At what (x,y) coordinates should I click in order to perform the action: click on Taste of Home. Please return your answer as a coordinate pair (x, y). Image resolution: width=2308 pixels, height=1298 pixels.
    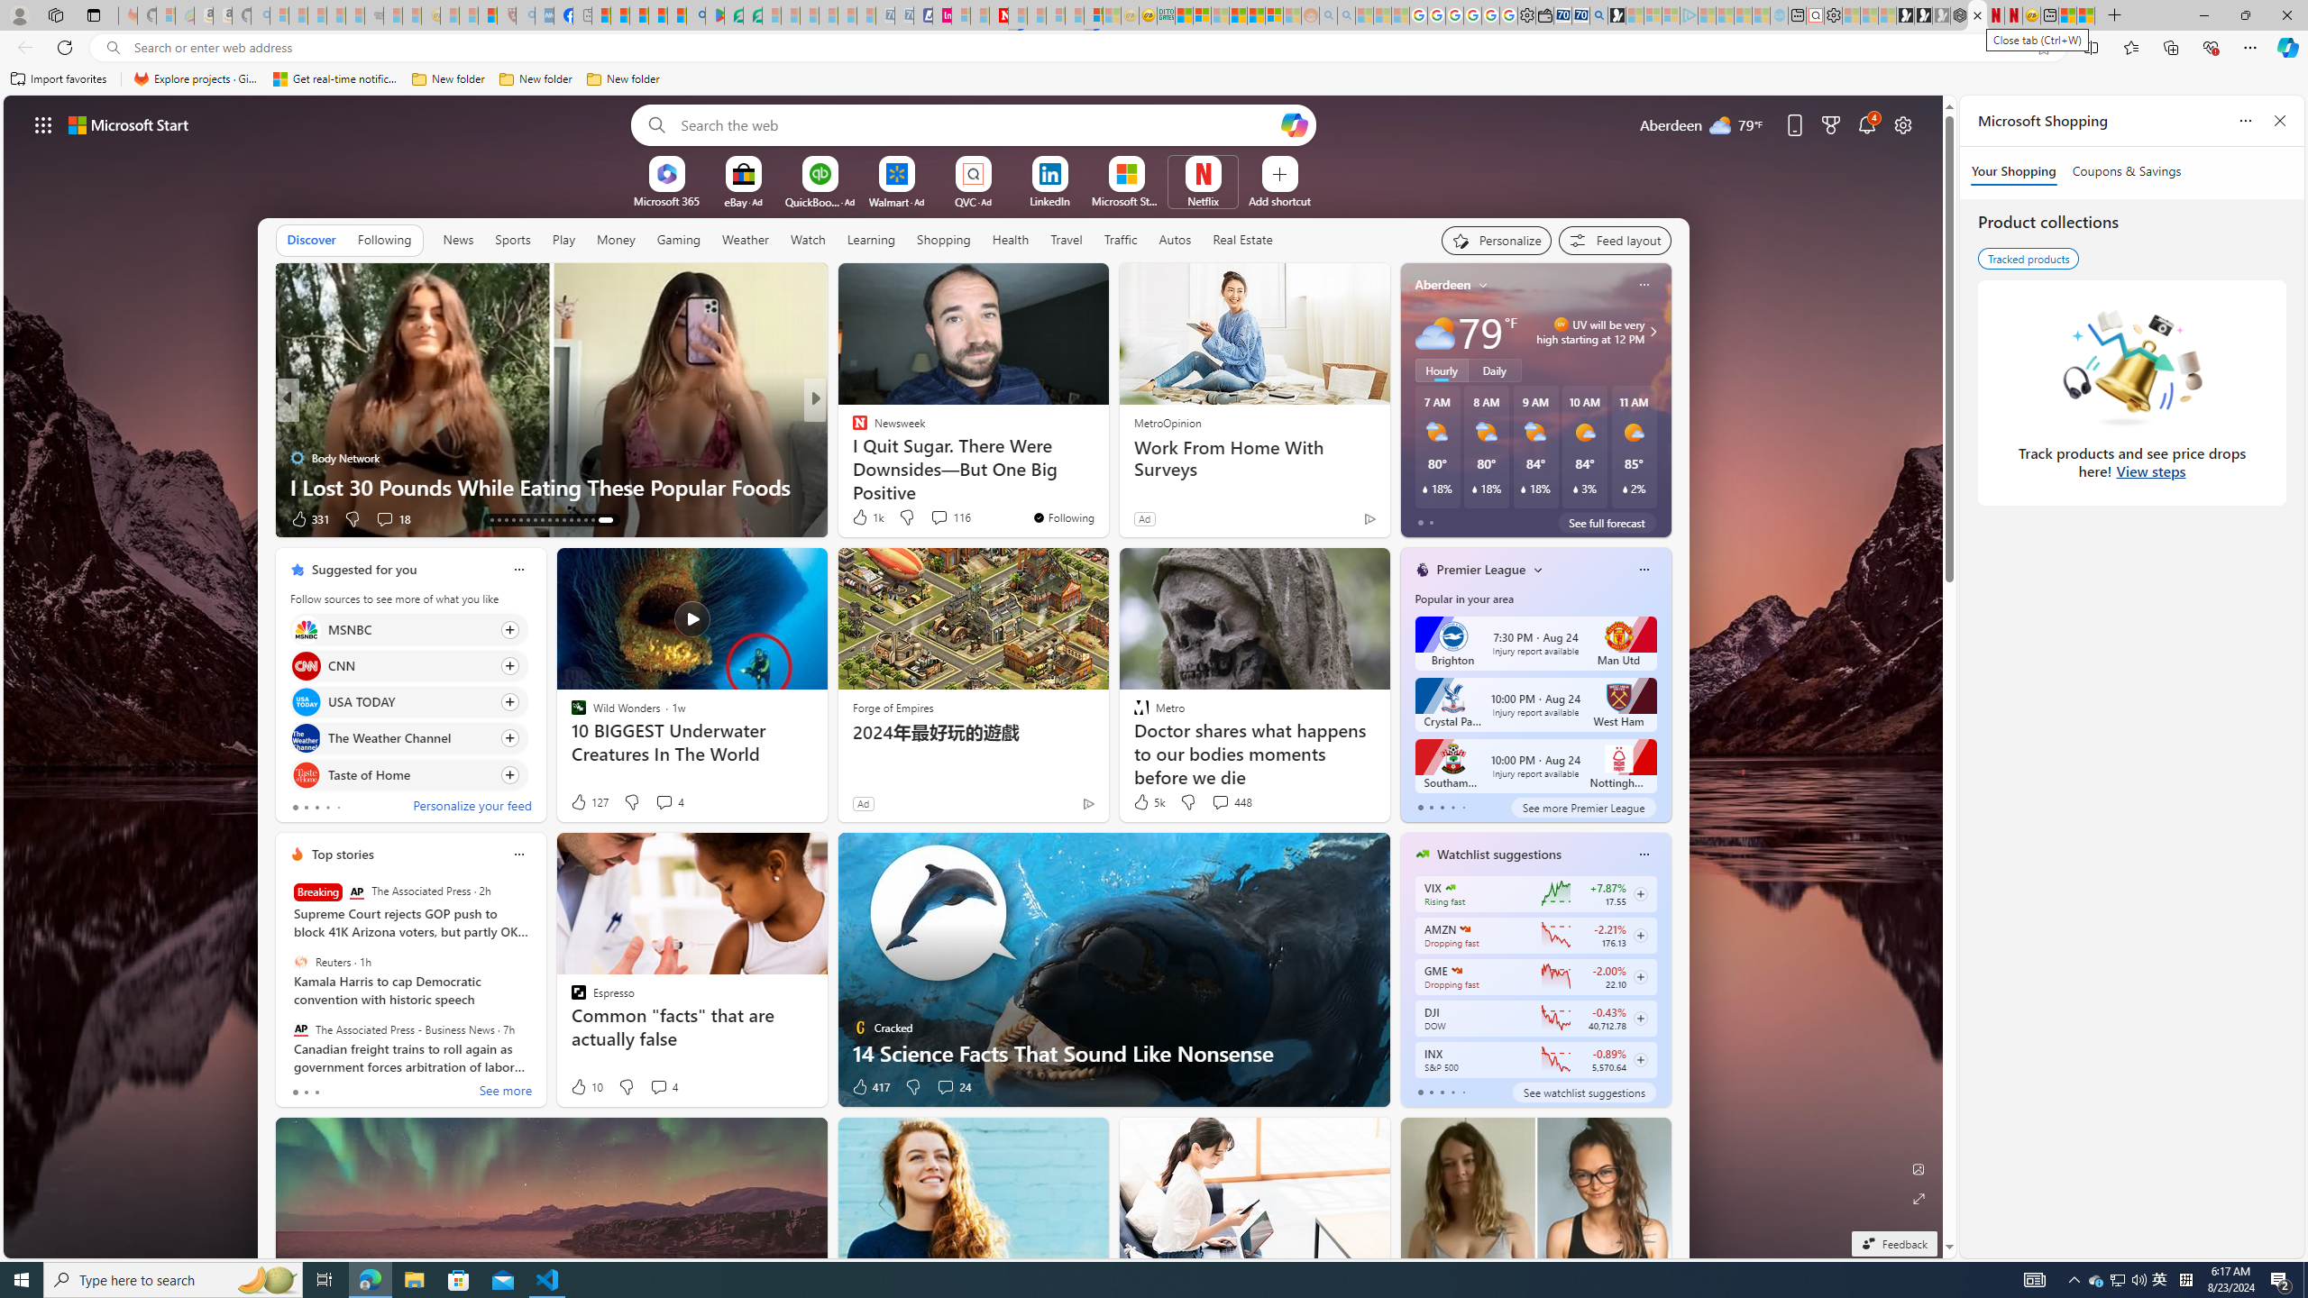
    Looking at the image, I should click on (305, 773).